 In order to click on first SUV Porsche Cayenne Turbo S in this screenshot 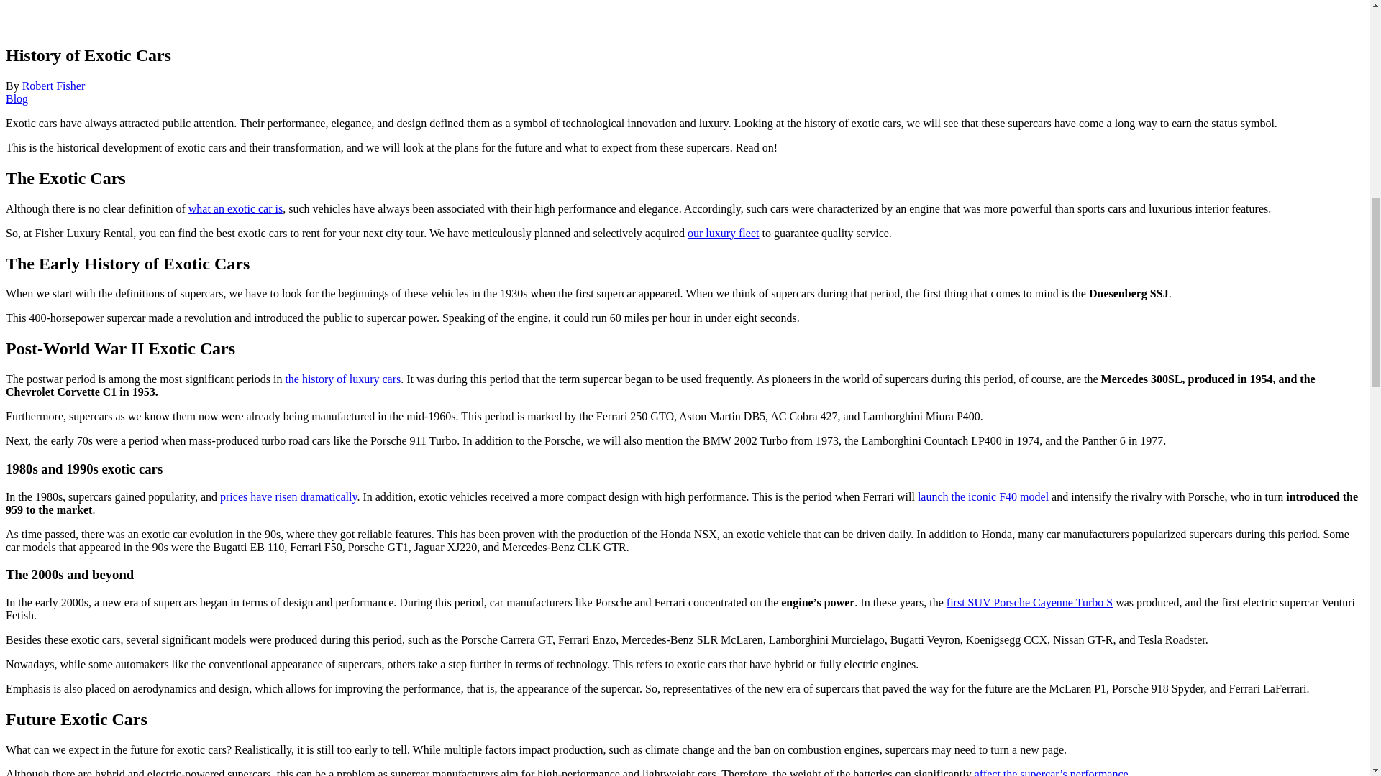, I will do `click(1029, 602)`.